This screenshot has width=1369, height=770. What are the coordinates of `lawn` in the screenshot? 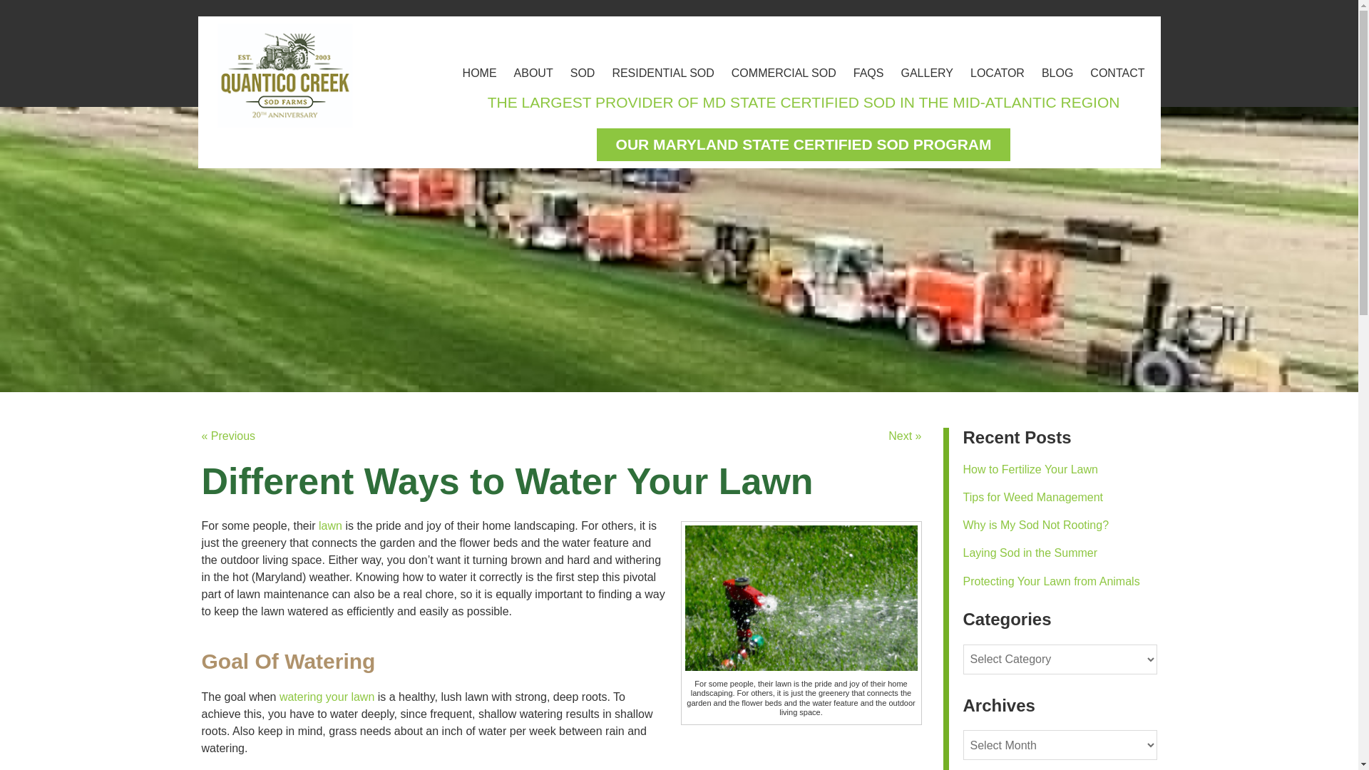 It's located at (331, 526).